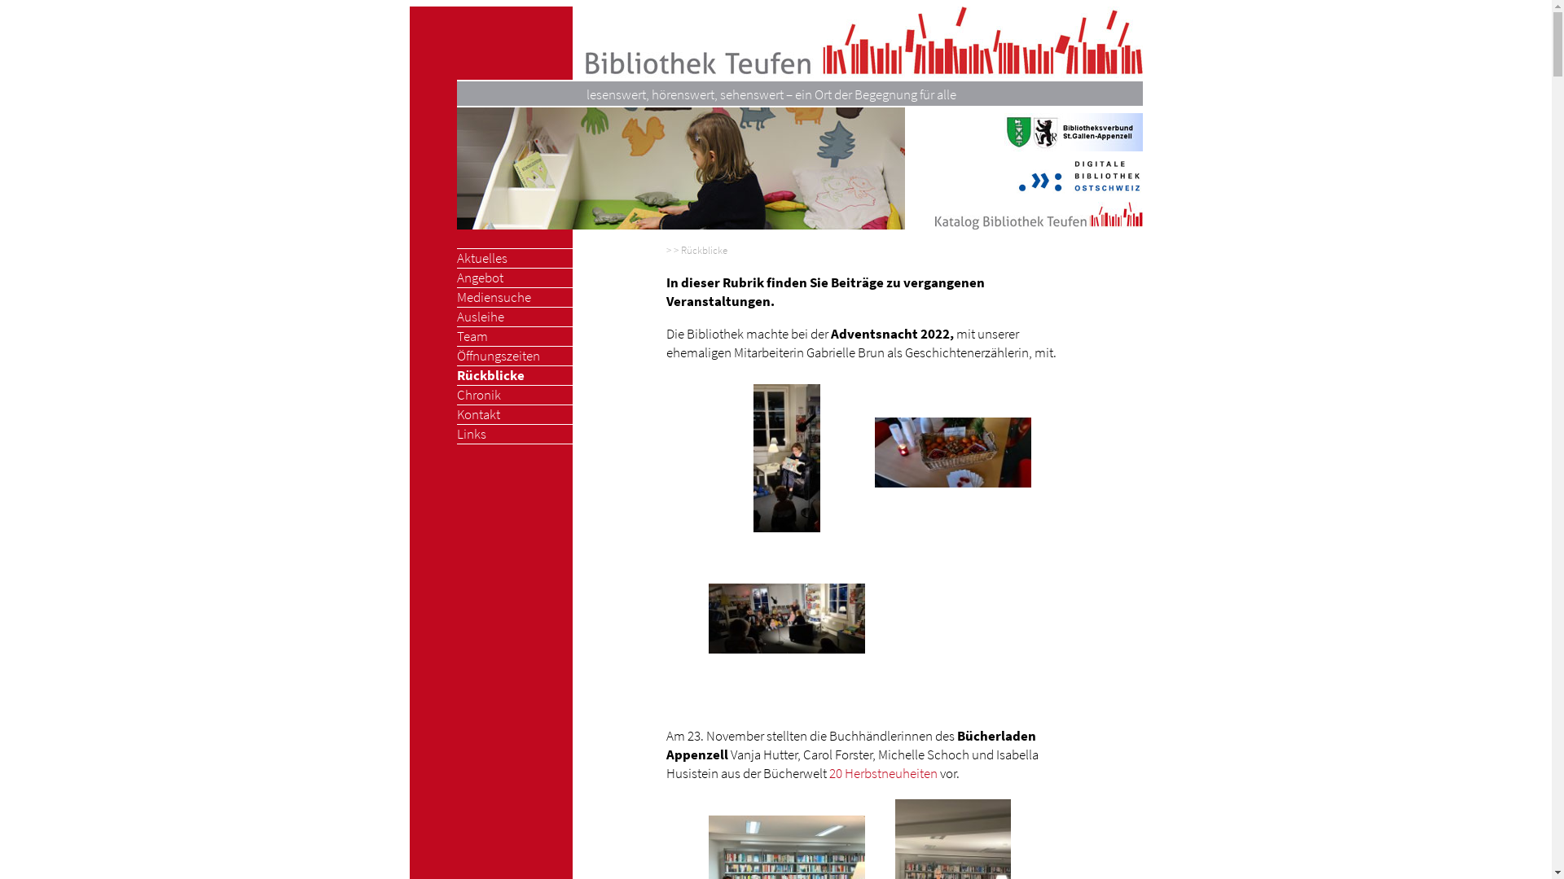 The image size is (1564, 879). What do you see at coordinates (478, 396) in the screenshot?
I see `Chronik` at bounding box center [478, 396].